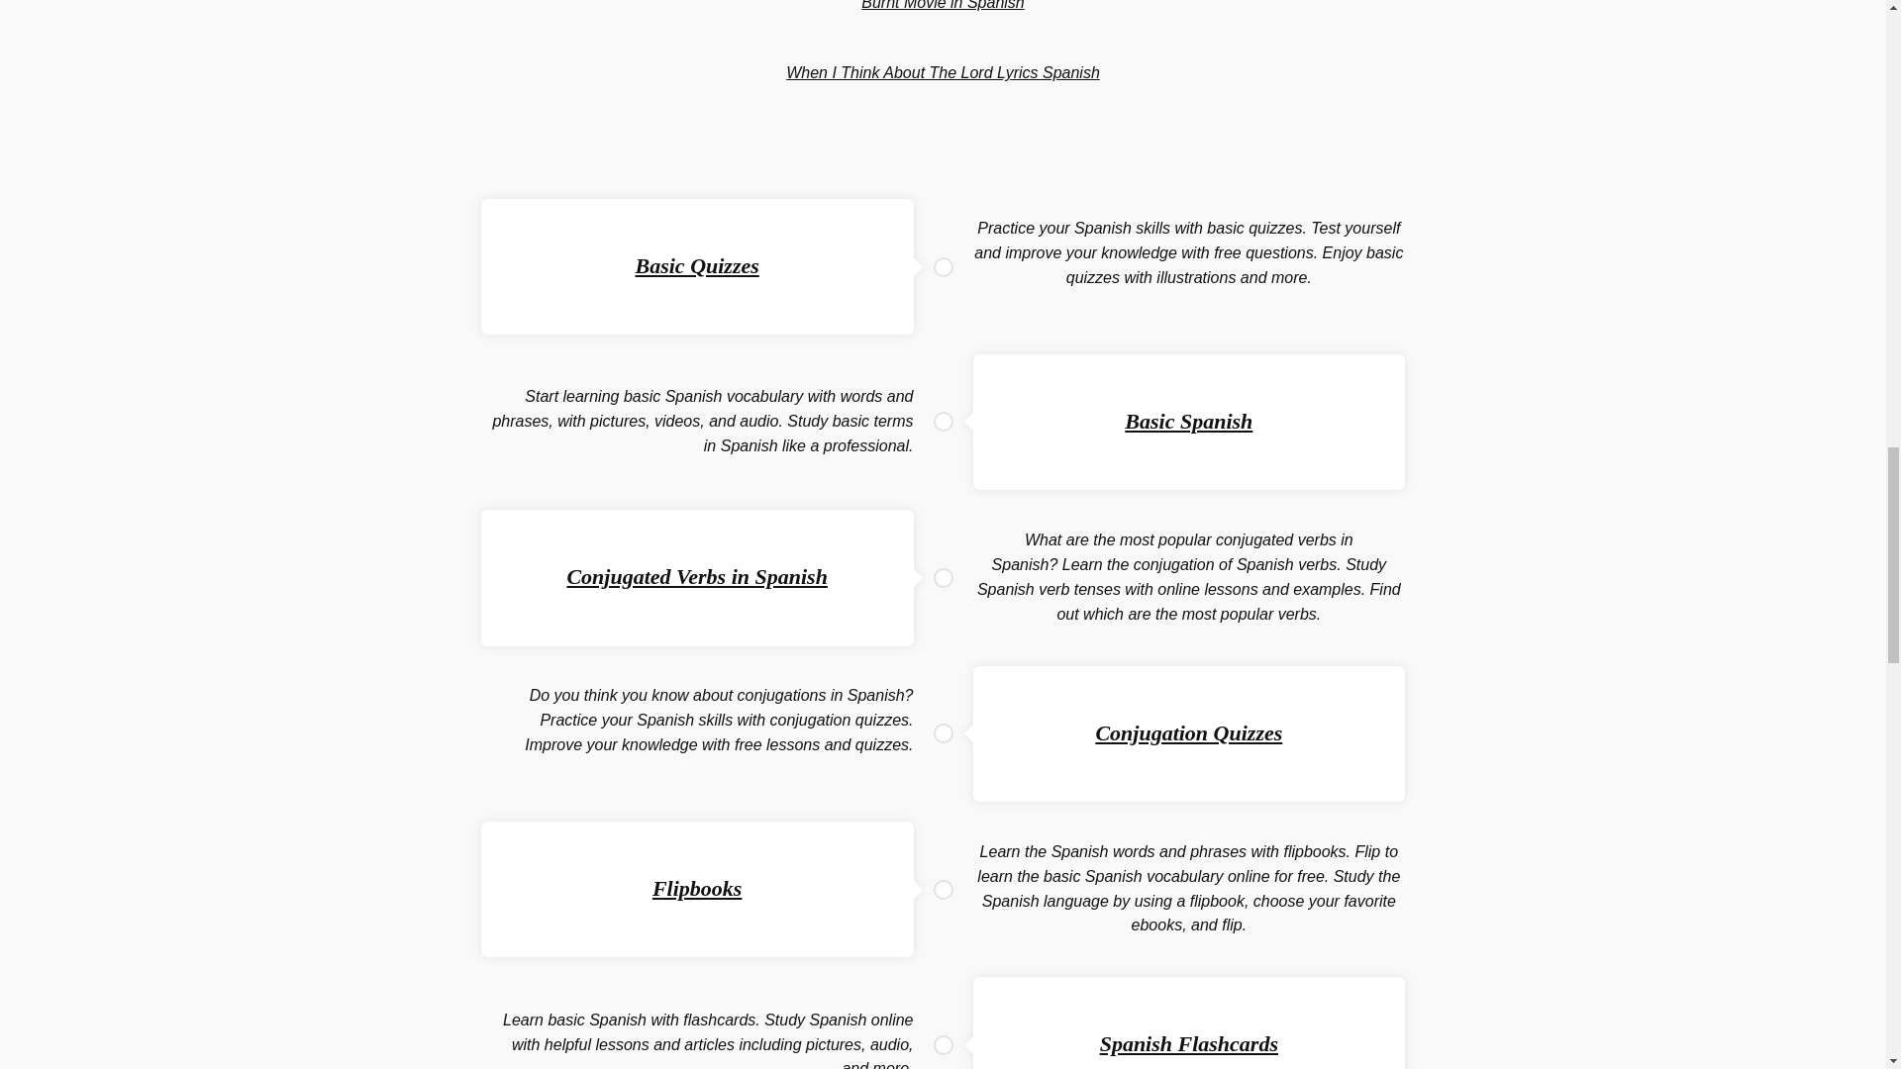 This screenshot has width=1901, height=1069. I want to click on Basic Spanish, so click(1188, 421).